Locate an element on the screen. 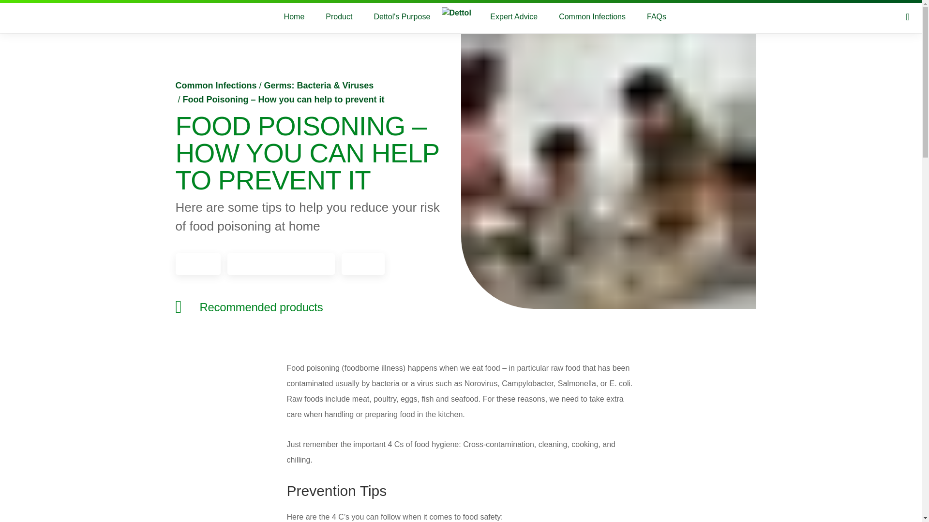 The width and height of the screenshot is (929, 522). Product is located at coordinates (339, 17).